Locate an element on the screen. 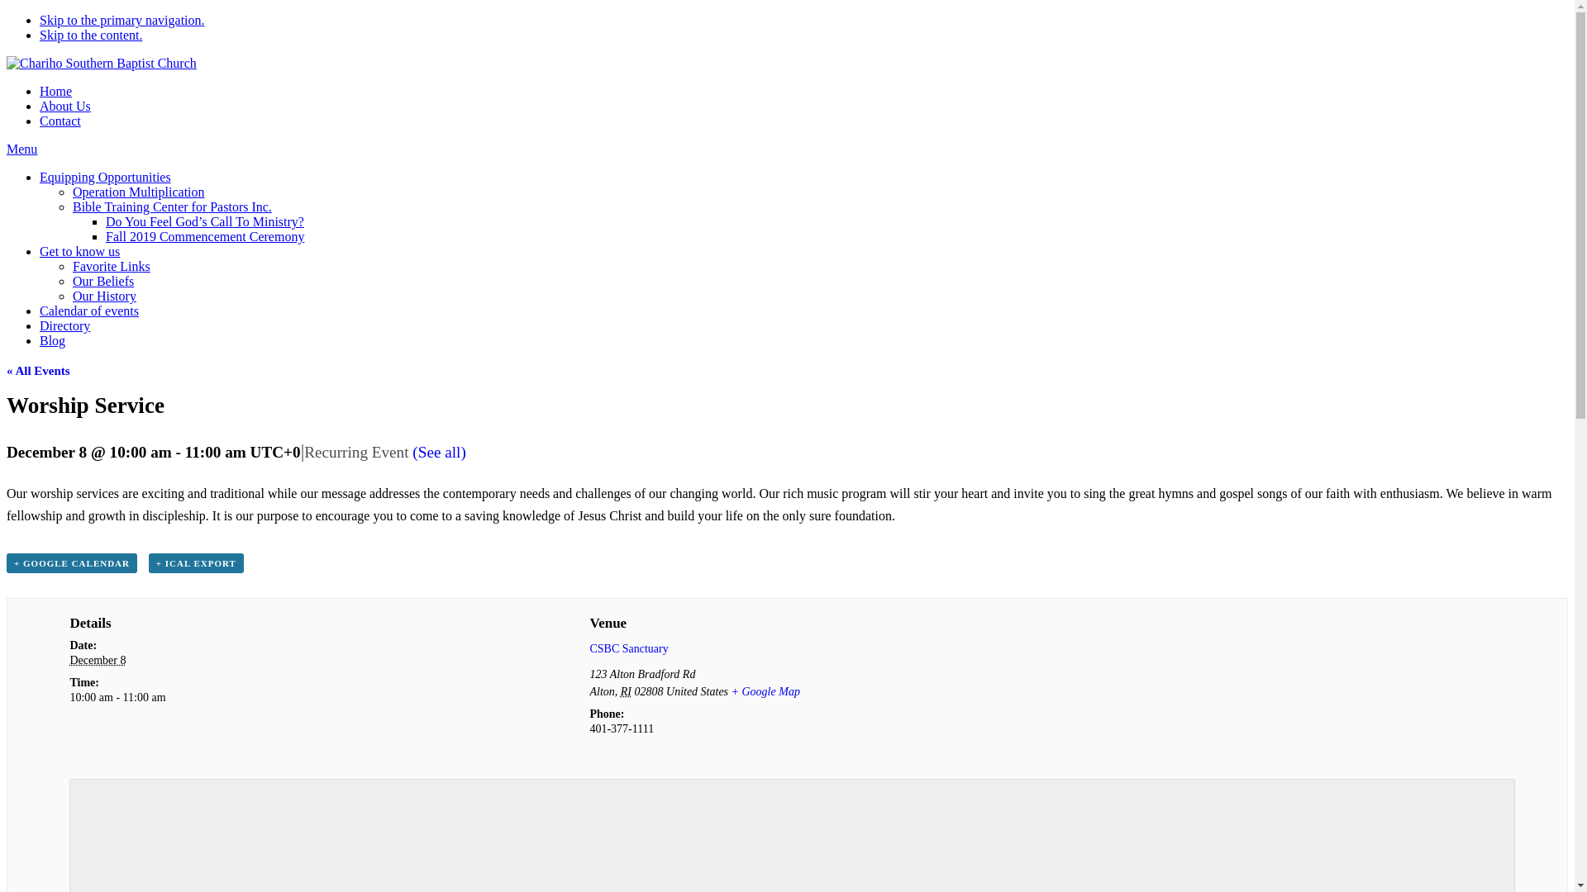 The image size is (1587, 892). Our Beliefs is located at coordinates (102, 281).